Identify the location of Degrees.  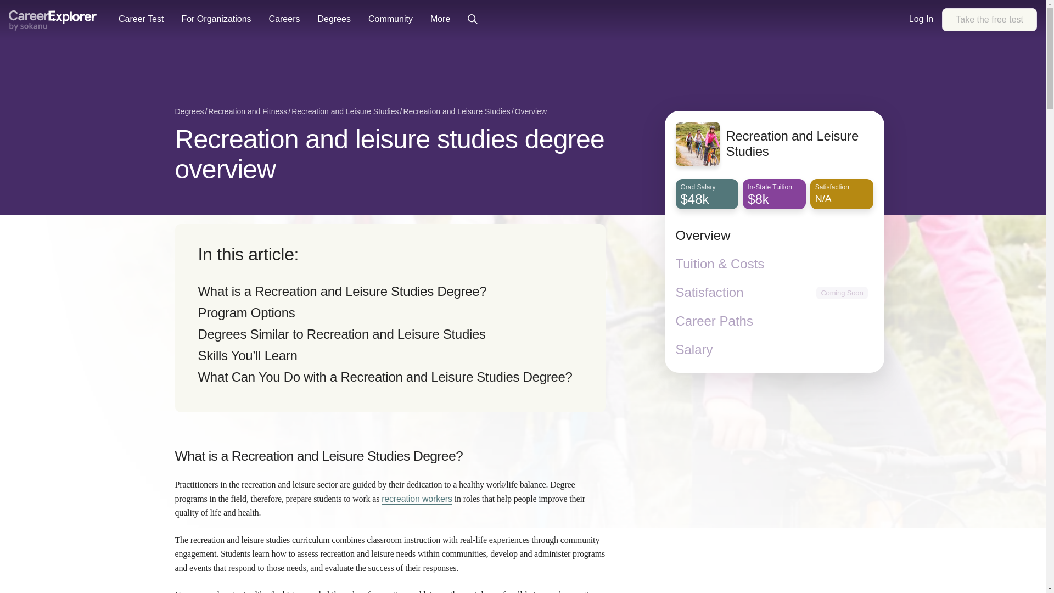
(531, 112).